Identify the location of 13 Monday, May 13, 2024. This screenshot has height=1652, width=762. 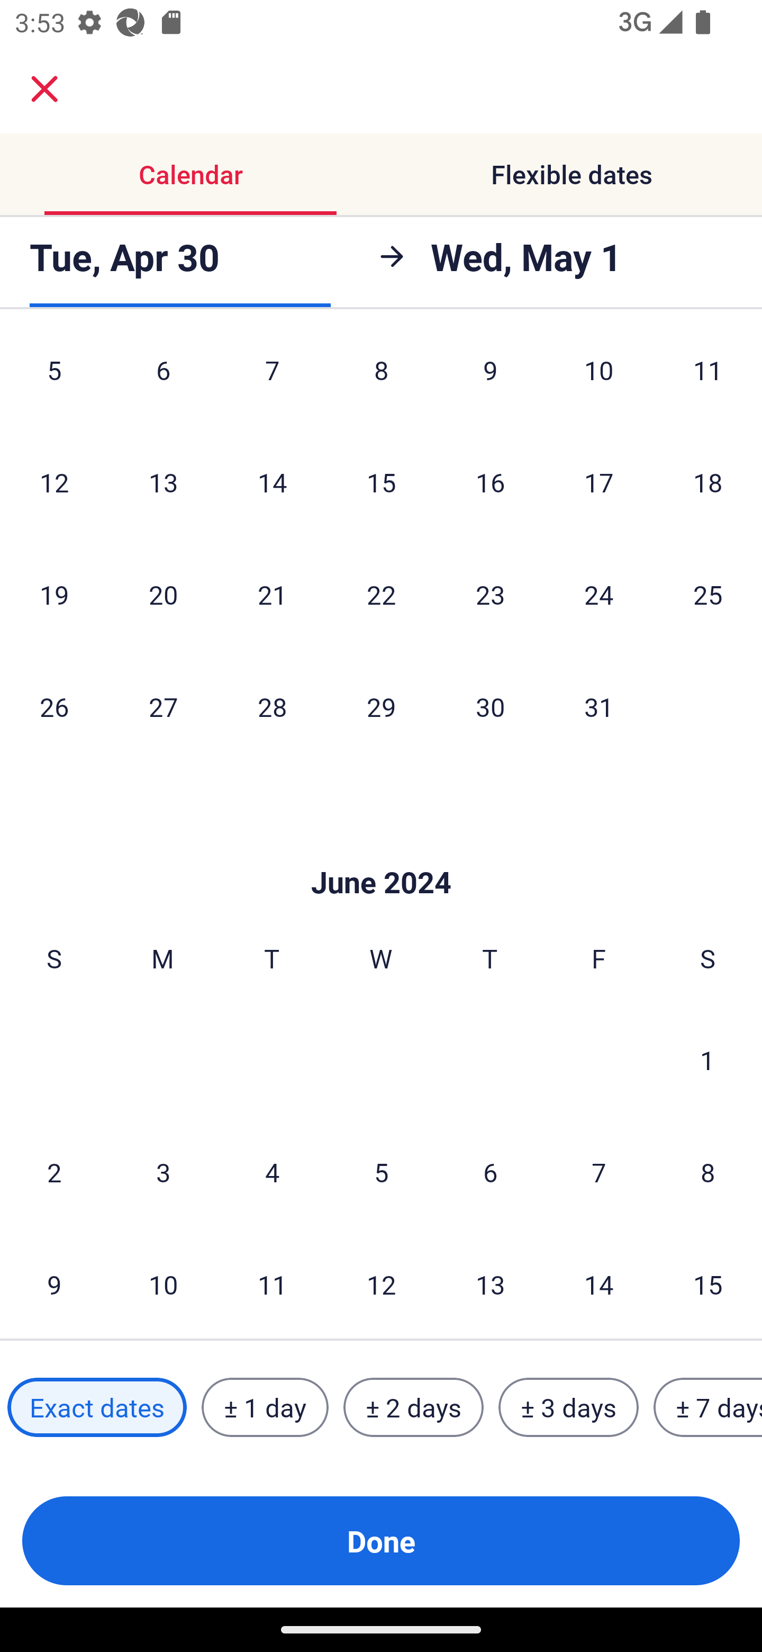
(163, 482).